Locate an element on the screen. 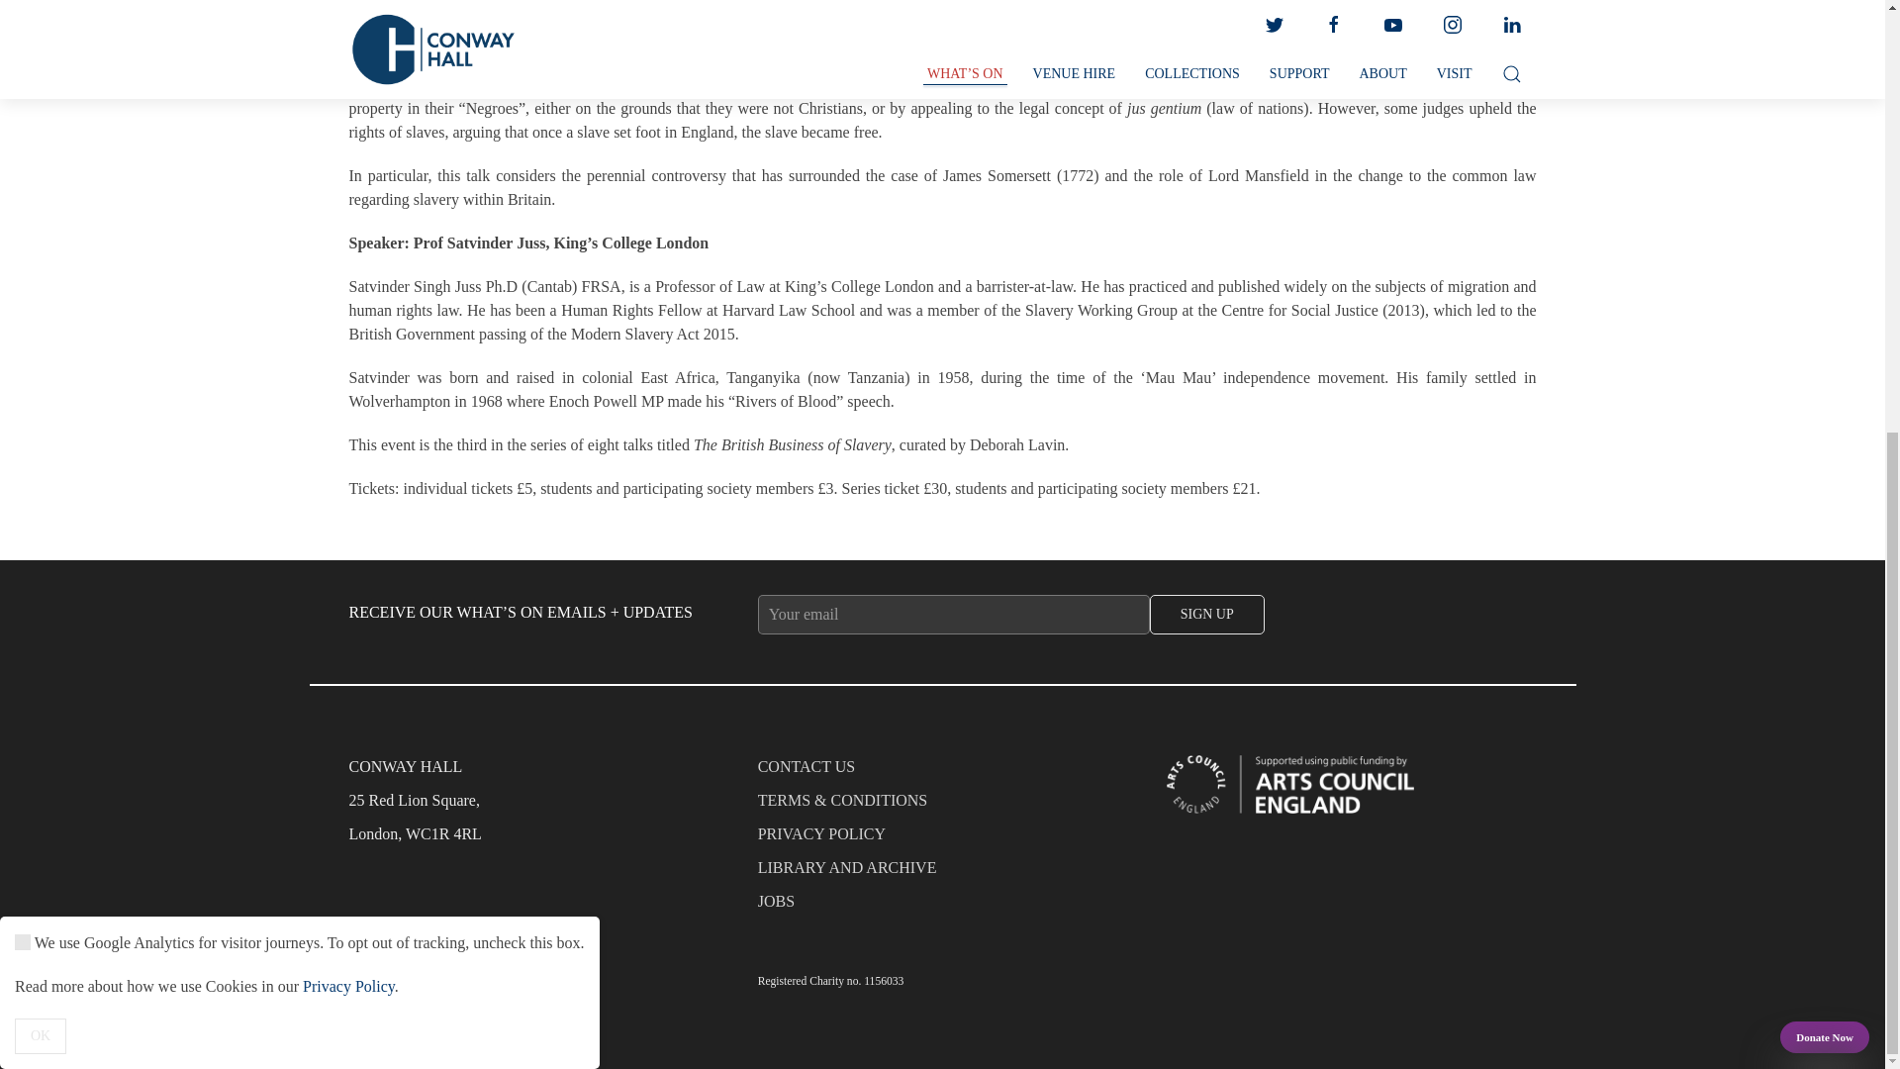 The image size is (1900, 1069). Donate Now is located at coordinates (1825, 319).